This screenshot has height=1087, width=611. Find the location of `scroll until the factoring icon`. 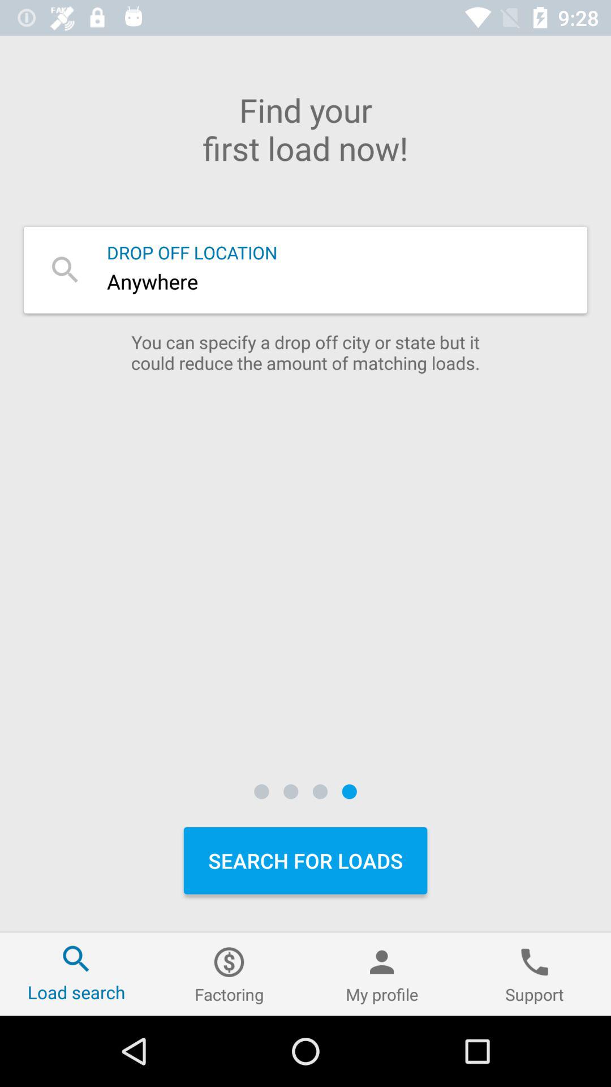

scroll until the factoring icon is located at coordinates (229, 974).